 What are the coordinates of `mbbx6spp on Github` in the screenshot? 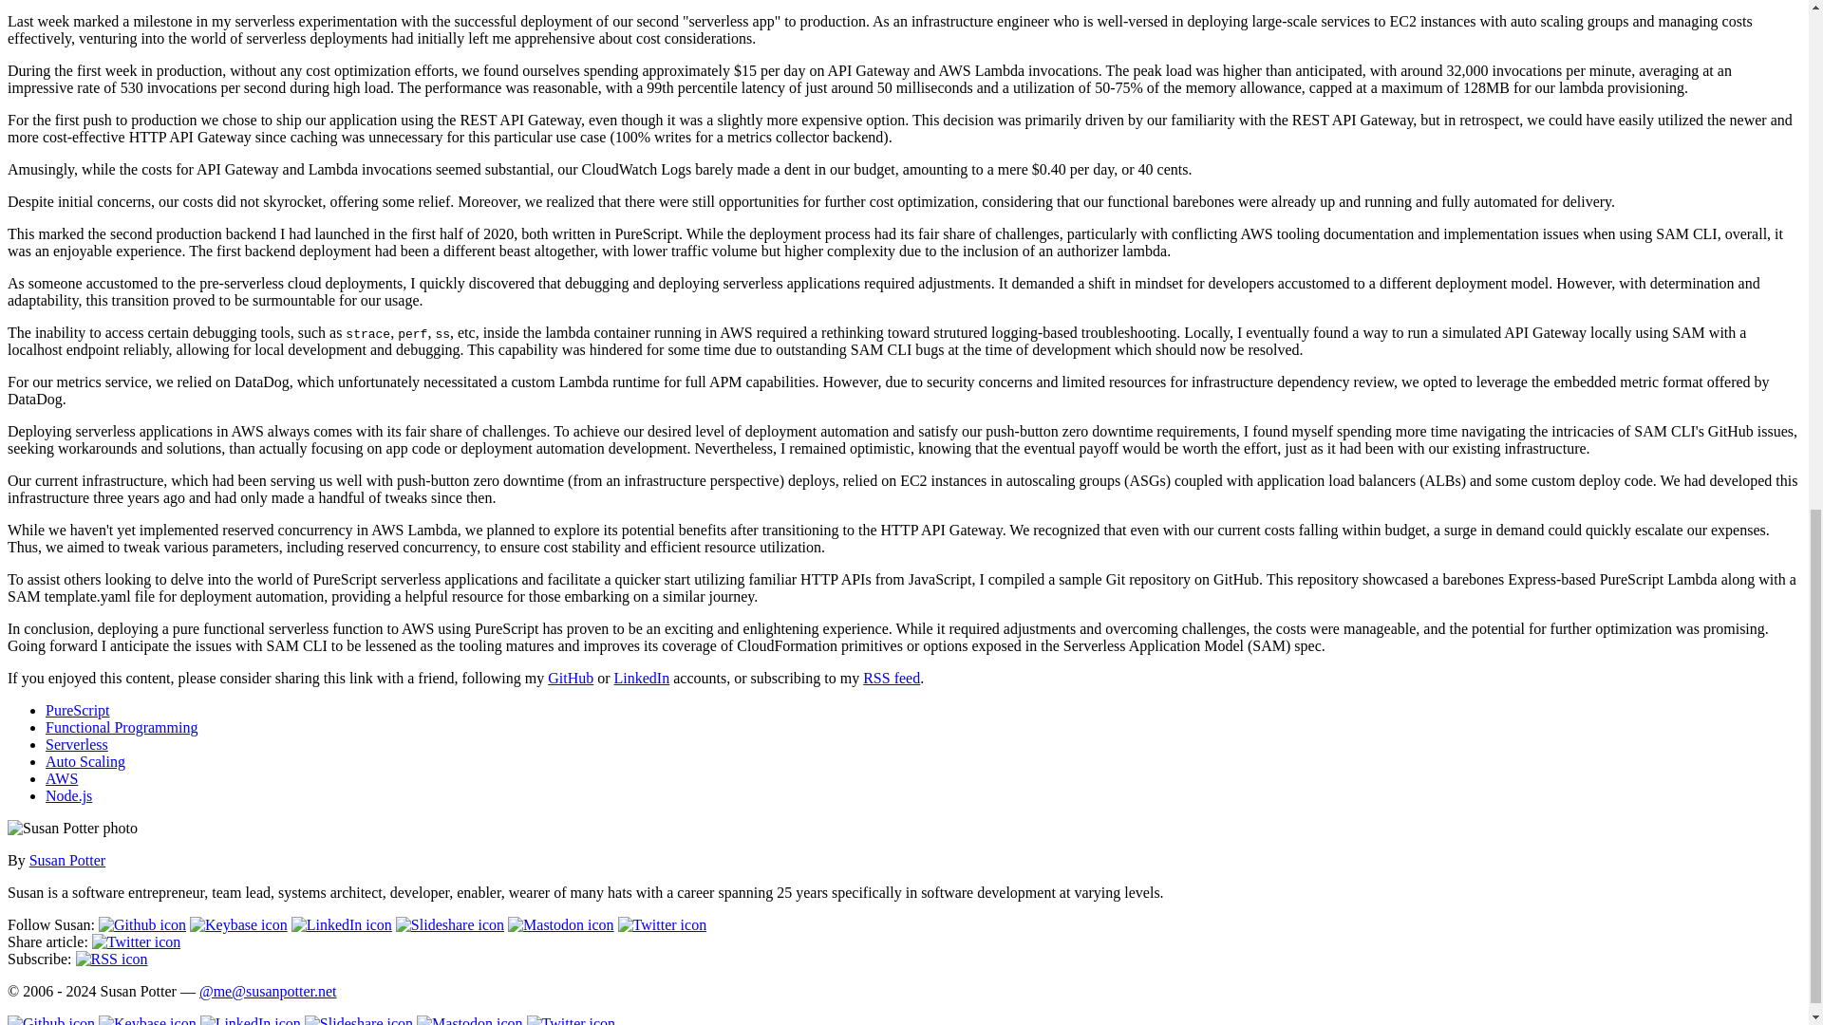 It's located at (141, 924).